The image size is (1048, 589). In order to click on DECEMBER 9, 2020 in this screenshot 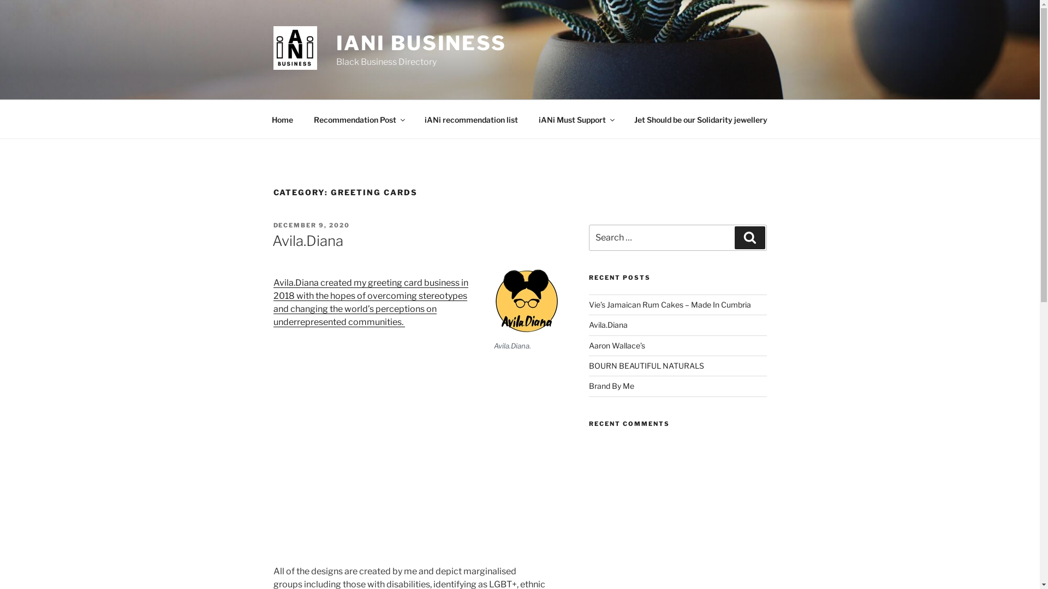, I will do `click(311, 225)`.